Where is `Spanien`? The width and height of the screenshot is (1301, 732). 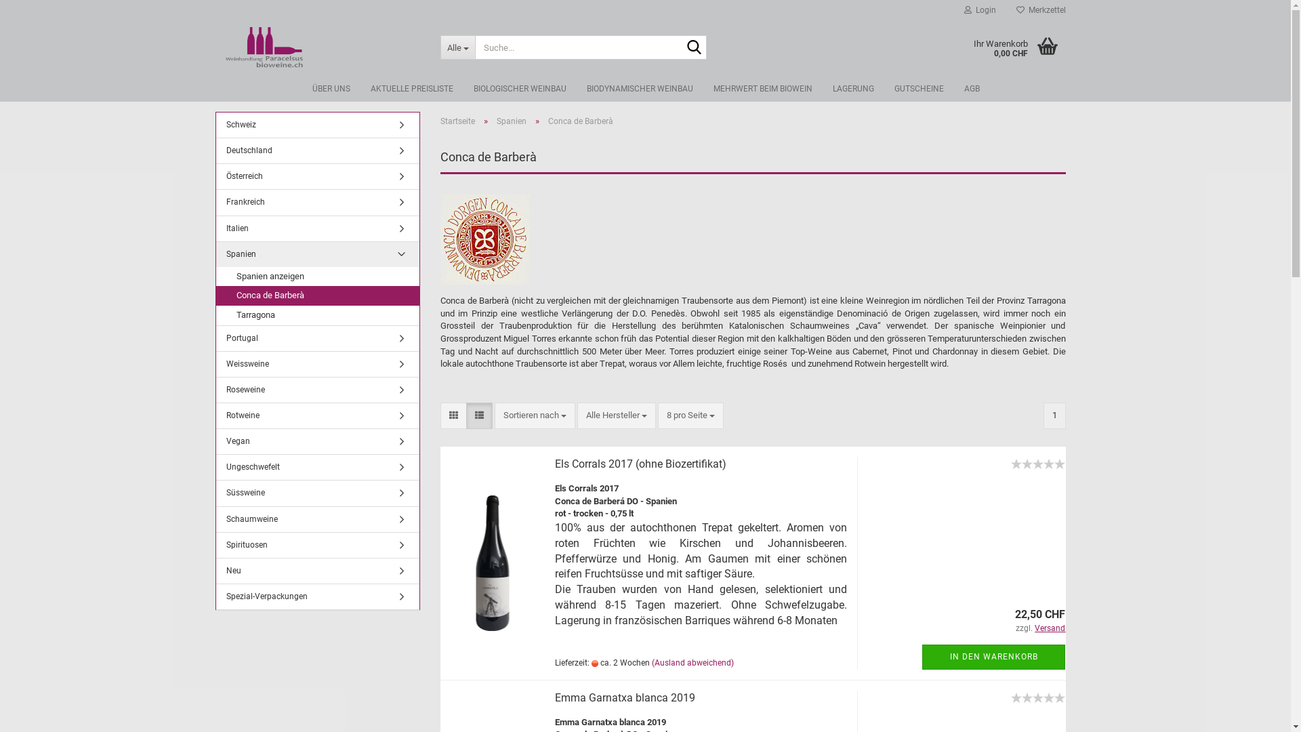
Spanien is located at coordinates (512, 121).